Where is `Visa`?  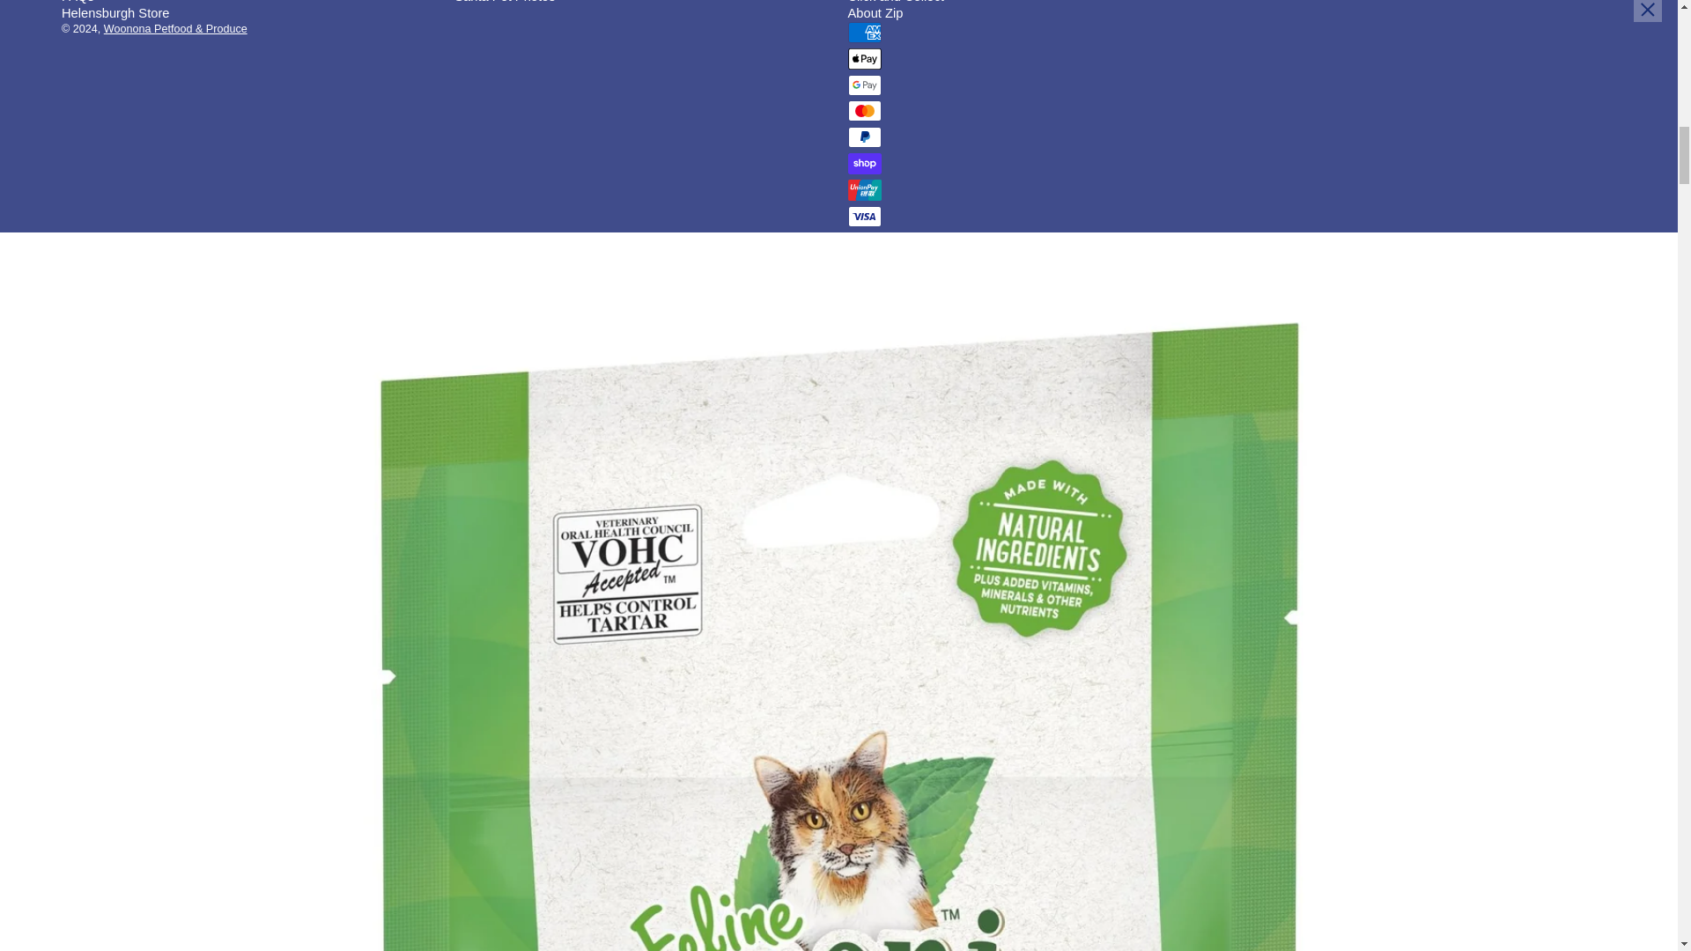 Visa is located at coordinates (863, 217).